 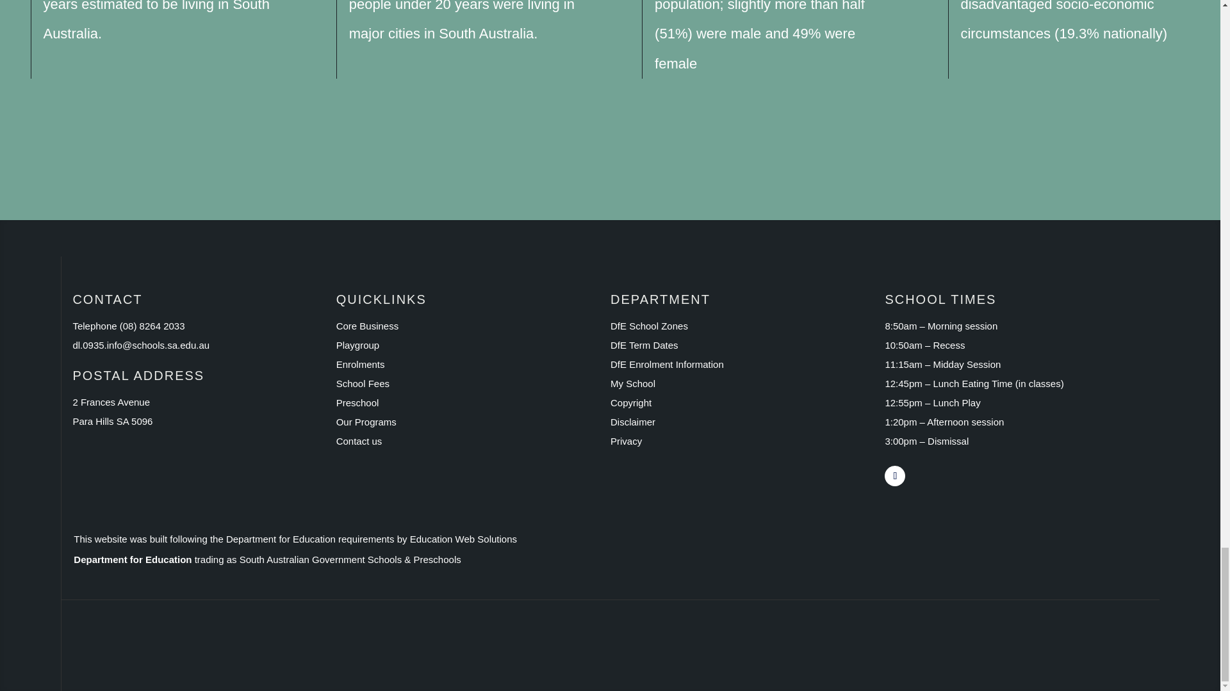 What do you see at coordinates (630, 403) in the screenshot?
I see `Copyright Information` at bounding box center [630, 403].